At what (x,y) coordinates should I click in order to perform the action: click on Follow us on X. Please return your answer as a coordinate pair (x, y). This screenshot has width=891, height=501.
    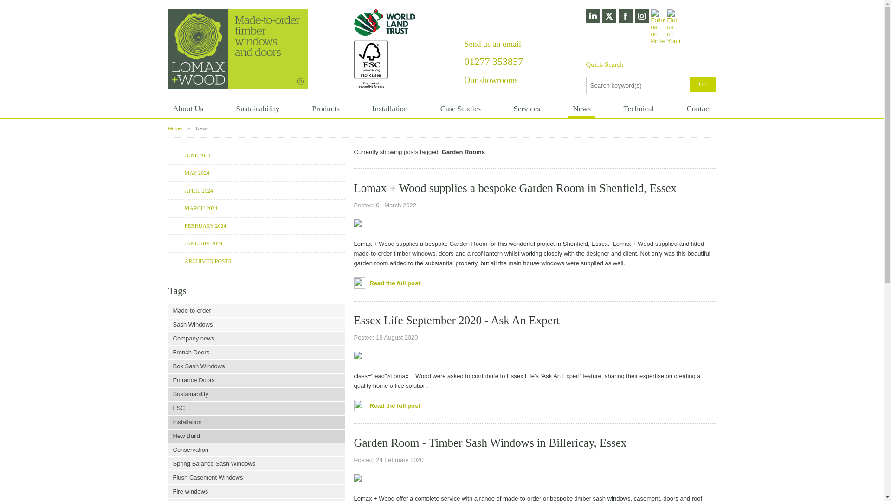
    Looking at the image, I should click on (609, 17).